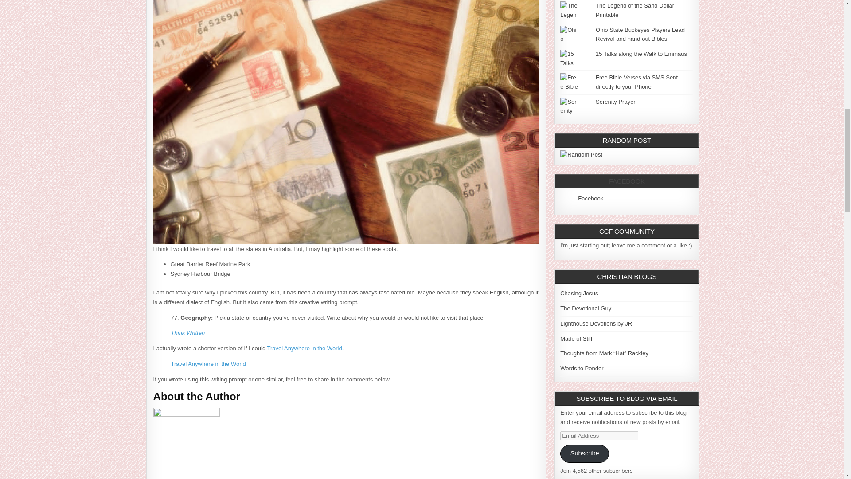  I want to click on Think Written, so click(188, 333).